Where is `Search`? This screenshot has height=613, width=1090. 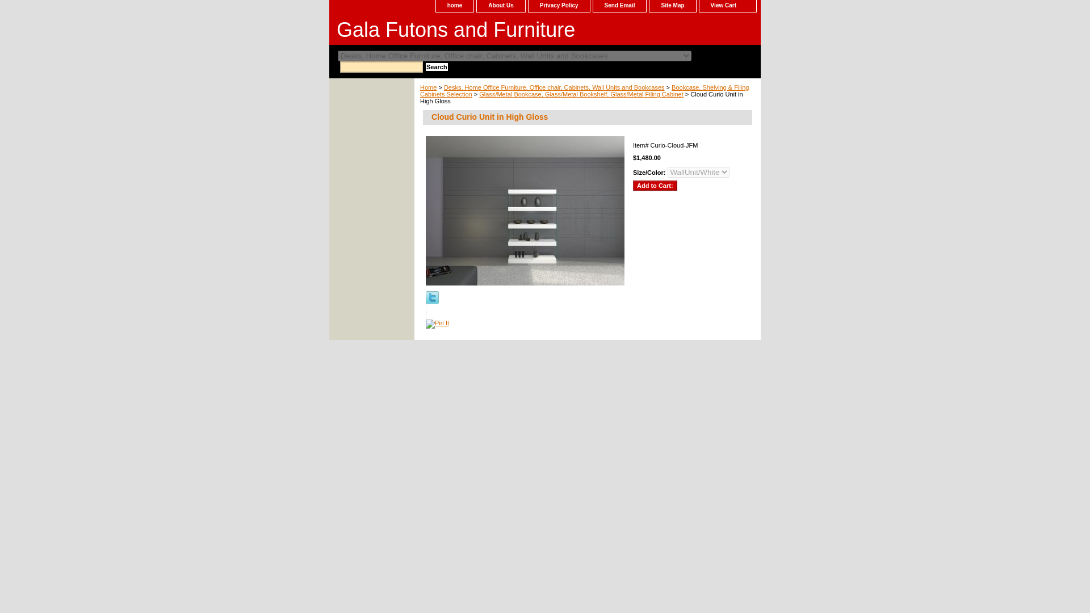
Search is located at coordinates (437, 67).